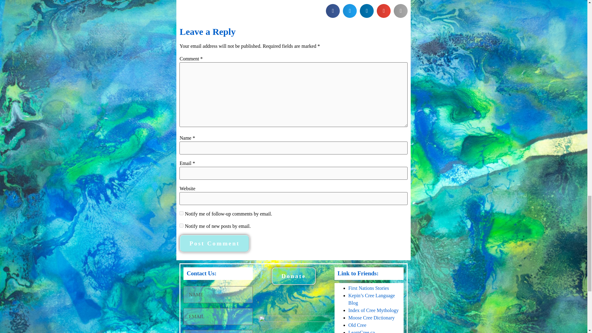  I want to click on SUBJECT, so click(218, 331).